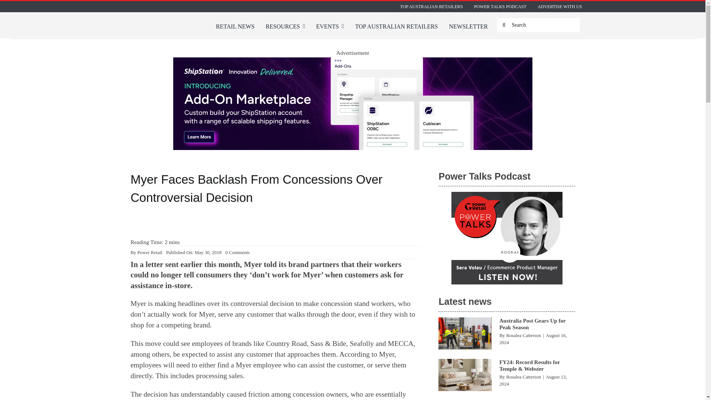 The image size is (711, 400). Describe the element at coordinates (330, 27) in the screenshot. I see `EVENTS` at that location.